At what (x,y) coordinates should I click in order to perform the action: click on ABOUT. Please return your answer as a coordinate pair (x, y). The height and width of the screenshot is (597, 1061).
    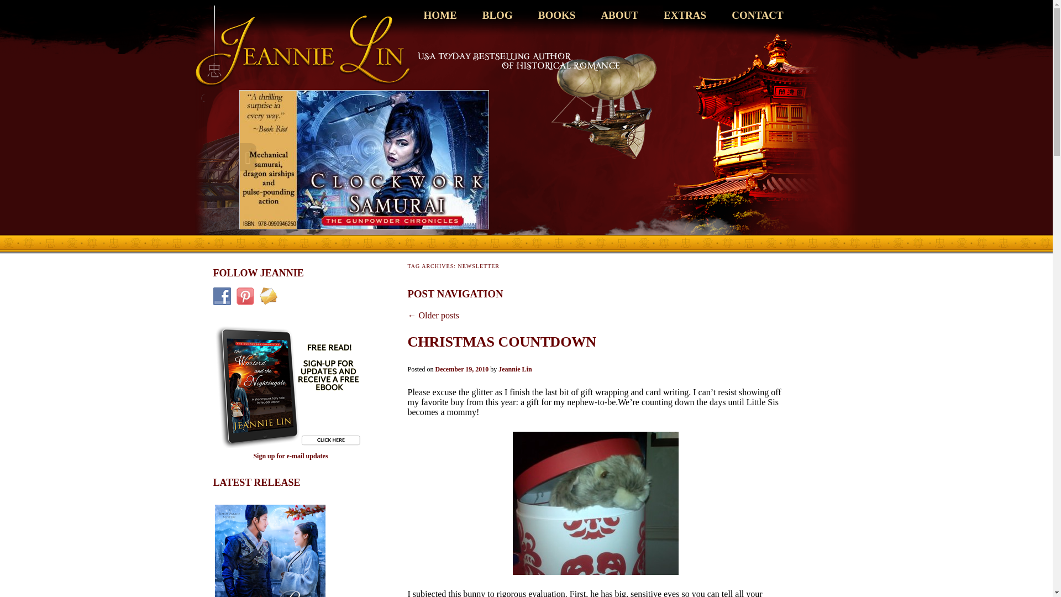
    Looking at the image, I should click on (619, 15).